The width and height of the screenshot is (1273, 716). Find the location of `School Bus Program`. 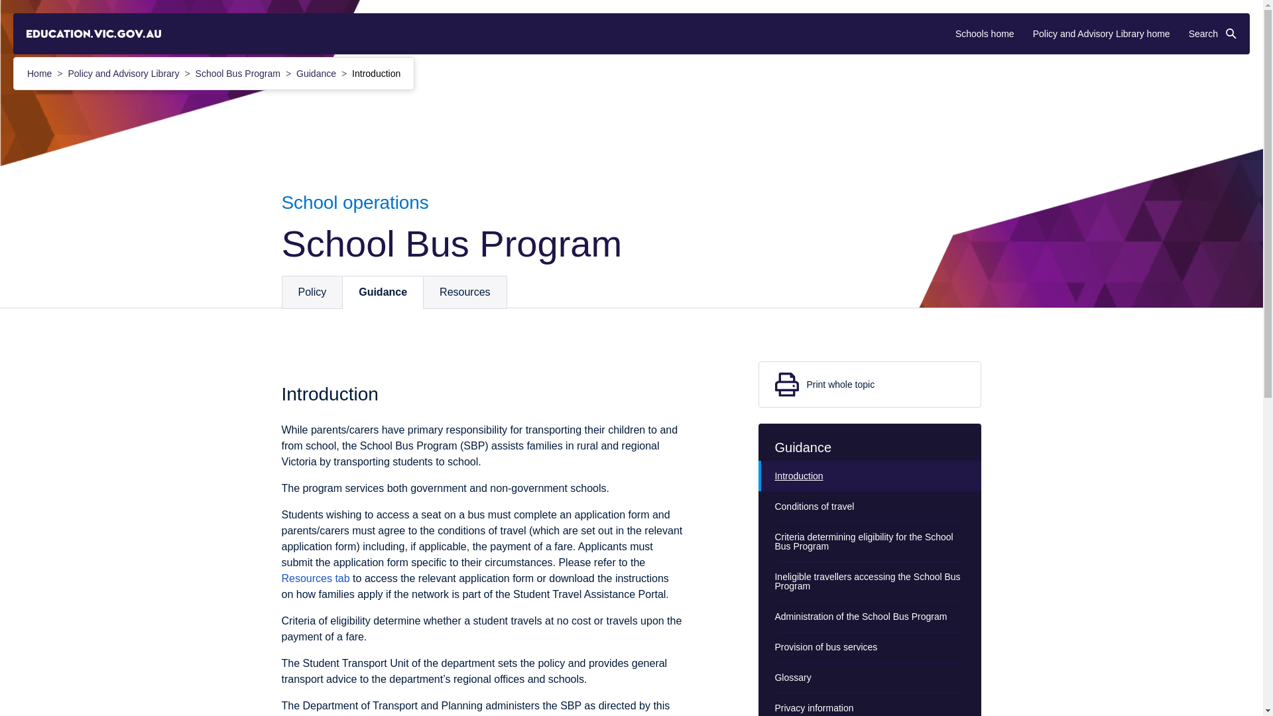

School Bus Program is located at coordinates (239, 73).